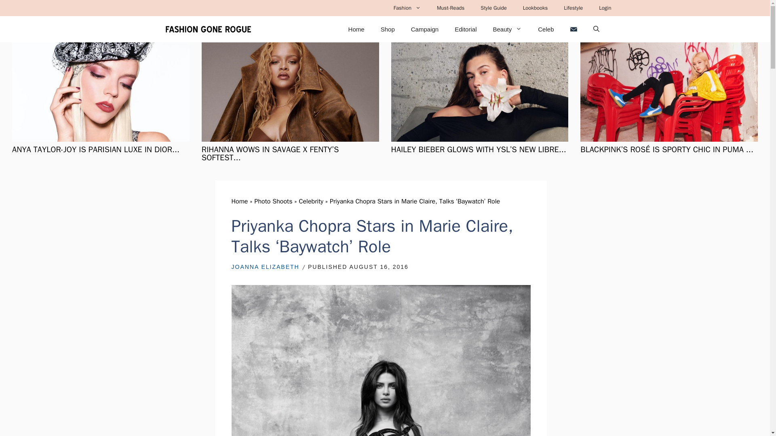  What do you see at coordinates (451, 8) in the screenshot?
I see `Must-Reads` at bounding box center [451, 8].